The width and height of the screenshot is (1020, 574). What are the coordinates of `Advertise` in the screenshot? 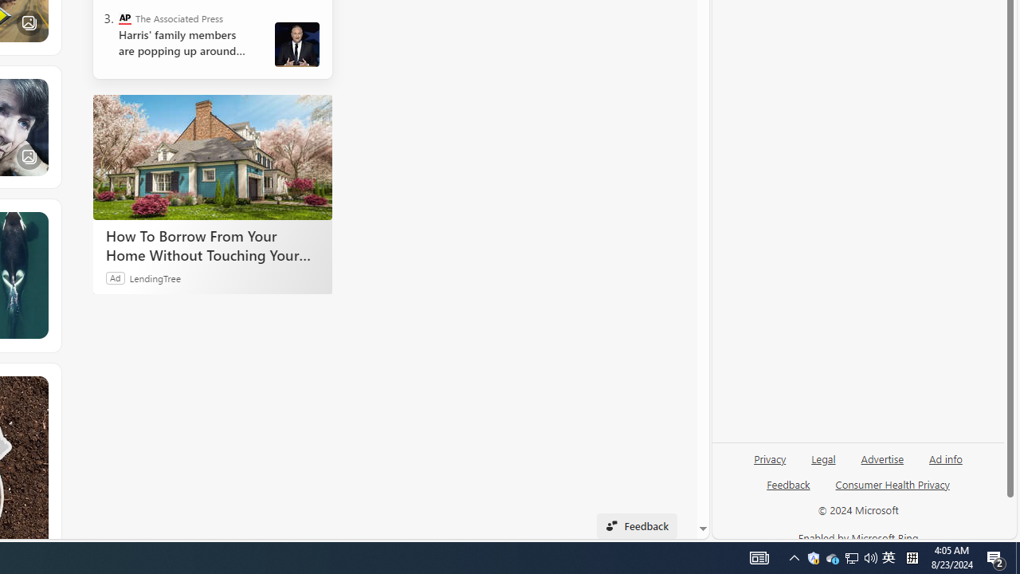 It's located at (883, 458).